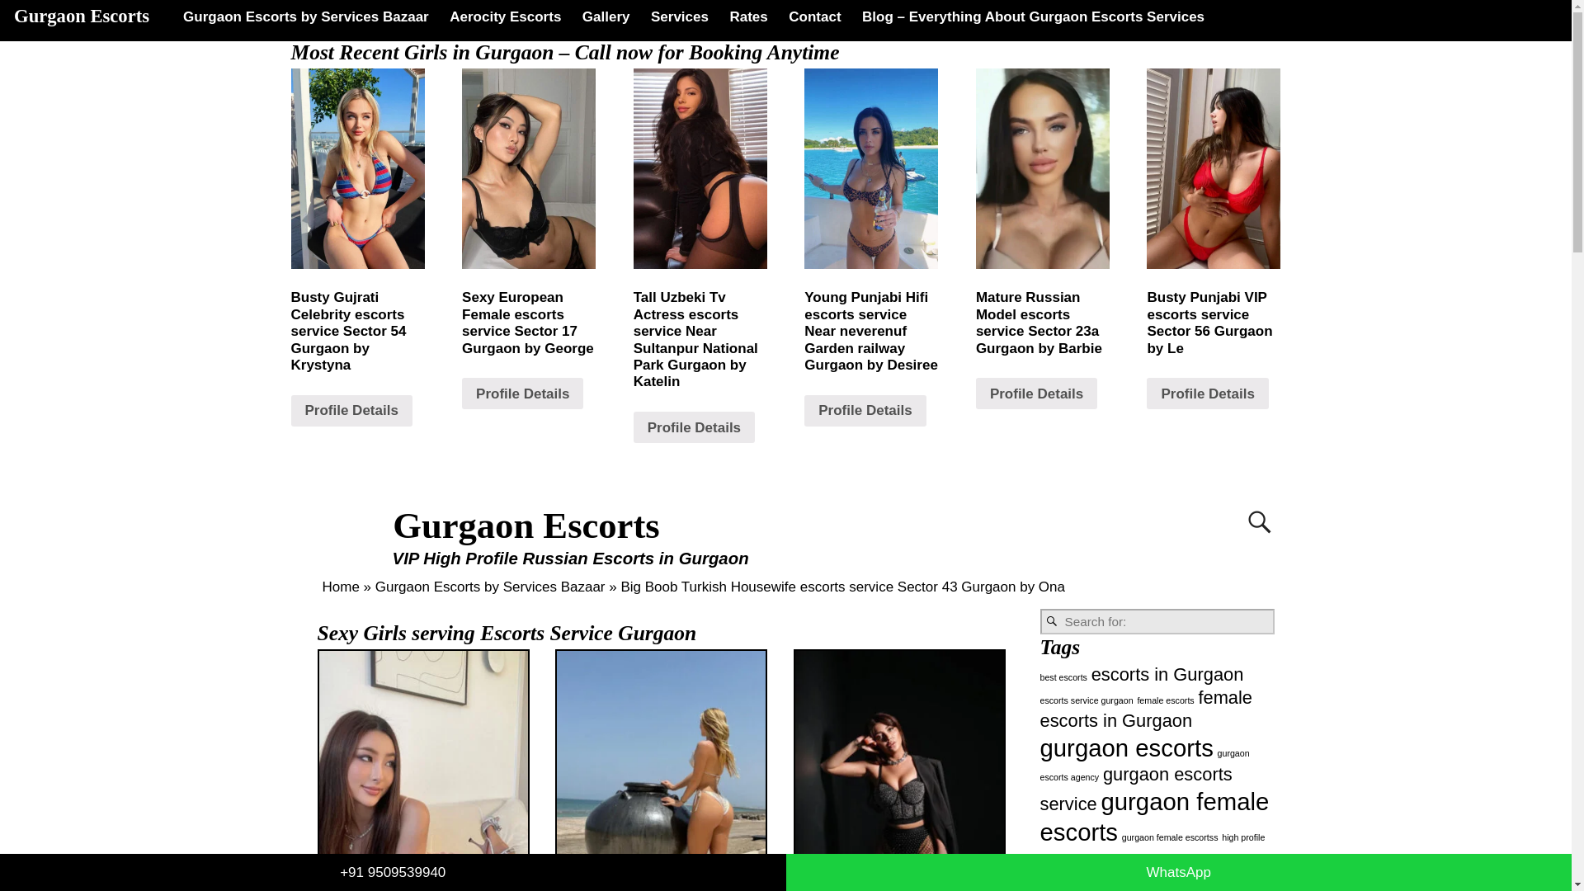 This screenshot has height=891, width=1584. Describe the element at coordinates (865, 411) in the screenshot. I see `Profile Details` at that location.